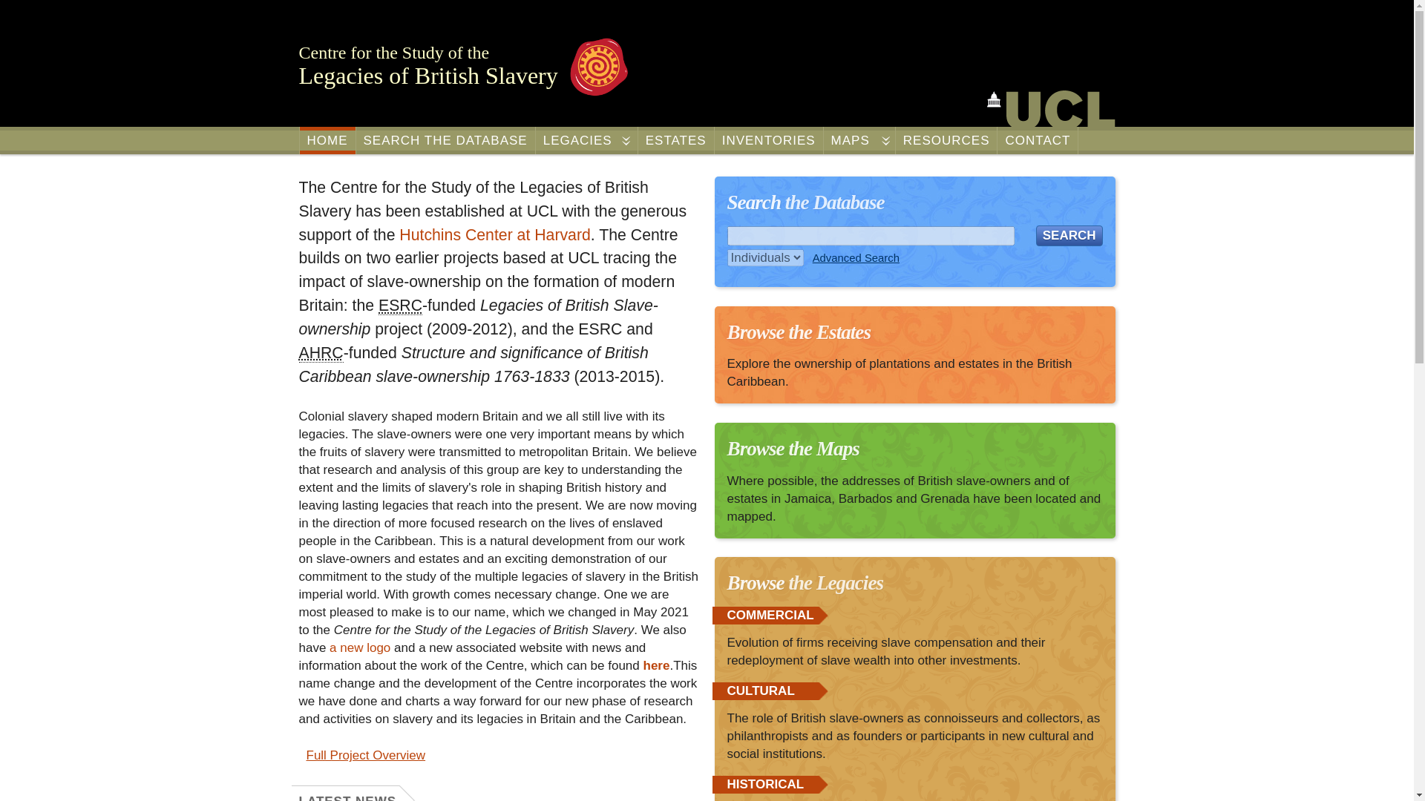 The height and width of the screenshot is (801, 1425). Describe the element at coordinates (761, 690) in the screenshot. I see `CULTURAL` at that location.